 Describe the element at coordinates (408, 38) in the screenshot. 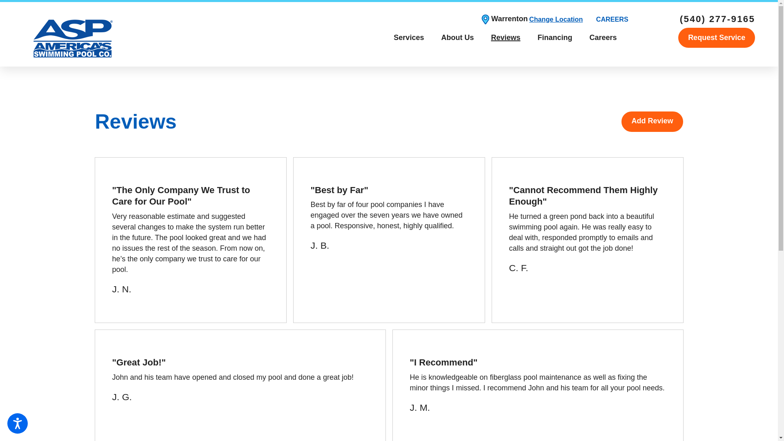

I see `Services` at that location.